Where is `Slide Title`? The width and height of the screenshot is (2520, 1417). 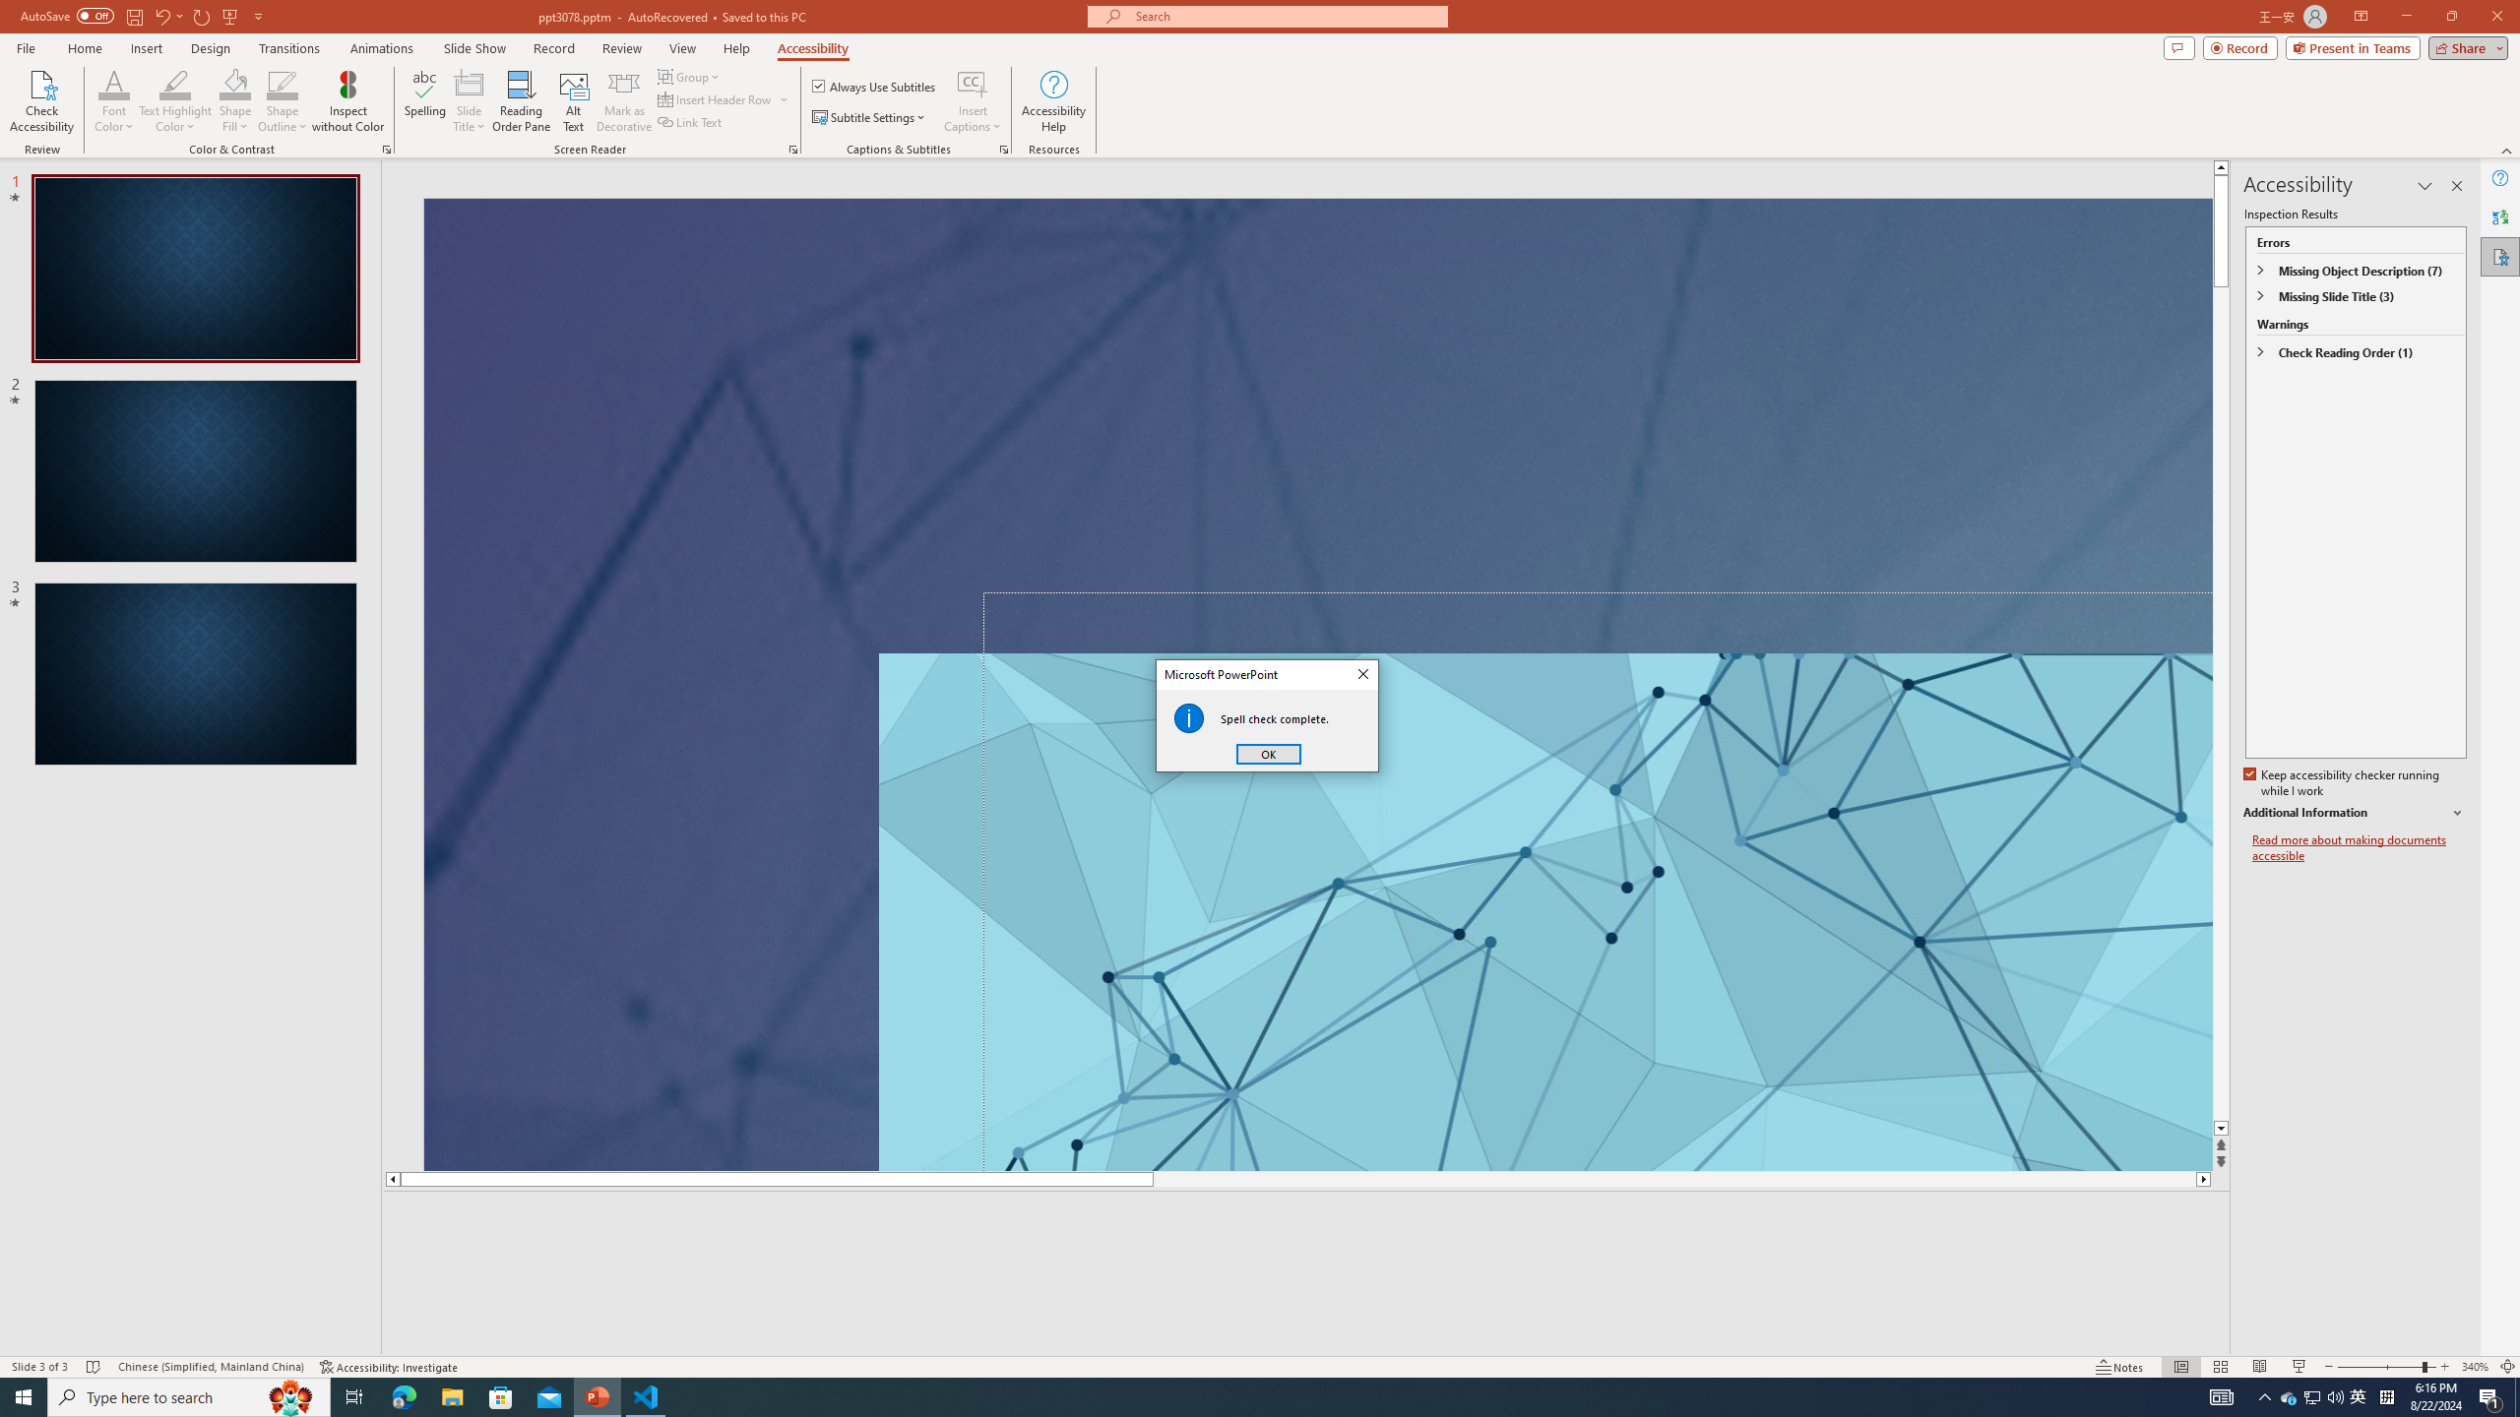 Slide Title is located at coordinates (470, 84).